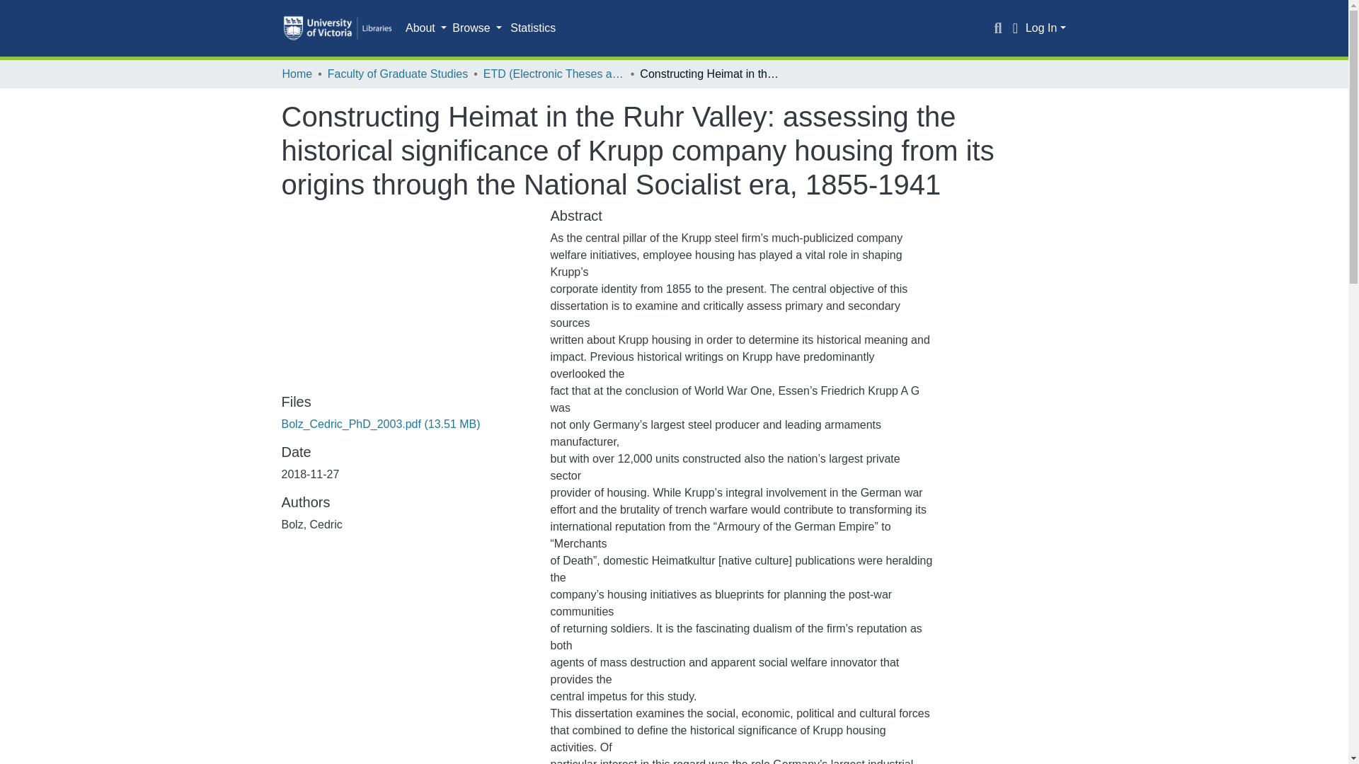 This screenshot has height=764, width=1359. What do you see at coordinates (477, 28) in the screenshot?
I see `Browse` at bounding box center [477, 28].